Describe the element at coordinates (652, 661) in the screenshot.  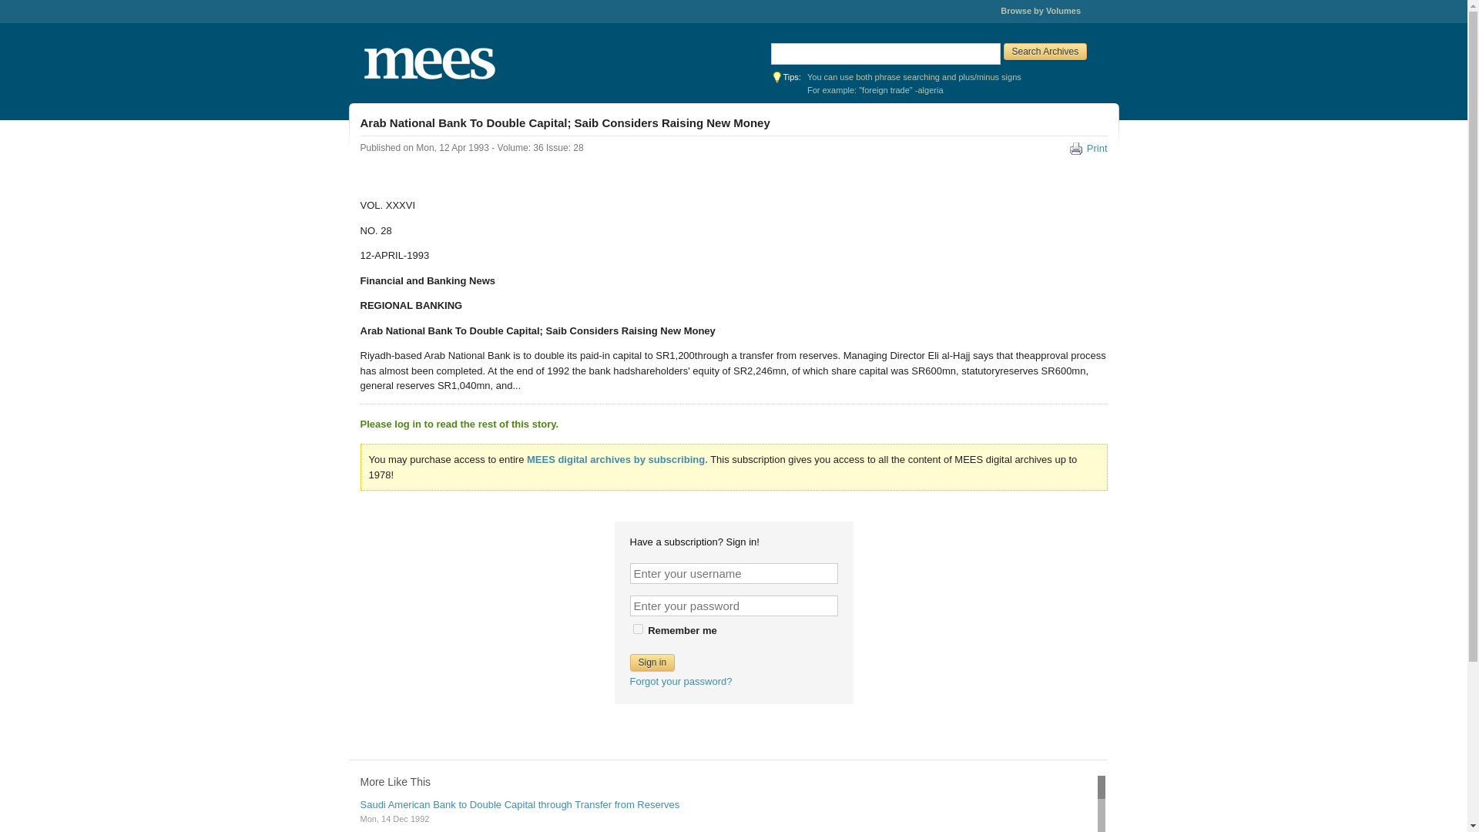
I see `Sign in` at that location.